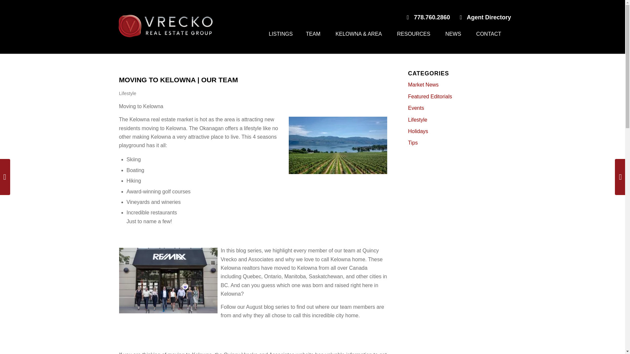 The height and width of the screenshot is (354, 630). I want to click on Agent Directory, so click(485, 17).